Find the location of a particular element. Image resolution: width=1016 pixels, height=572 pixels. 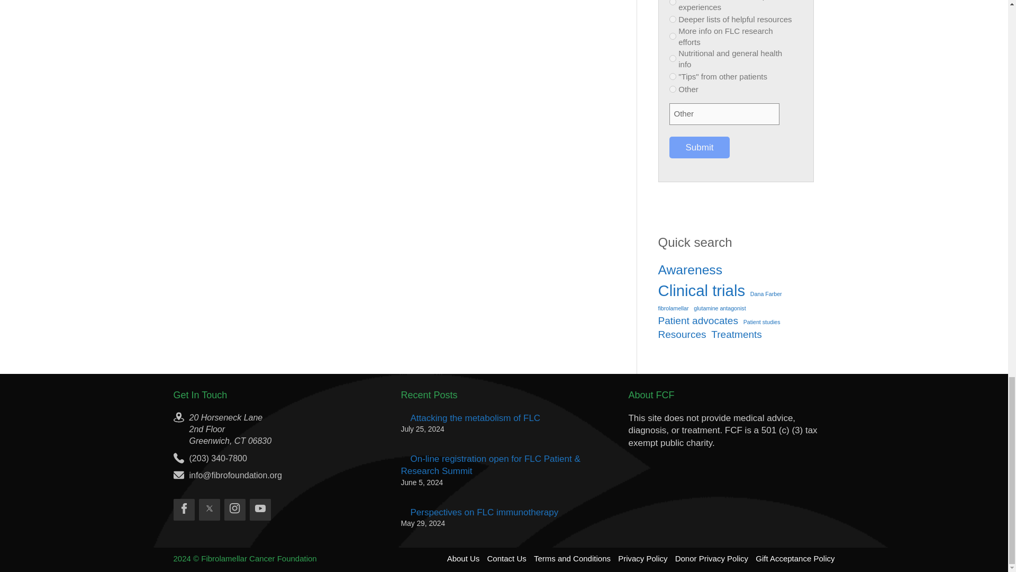

gpoll14880cc18 is located at coordinates (672, 19).